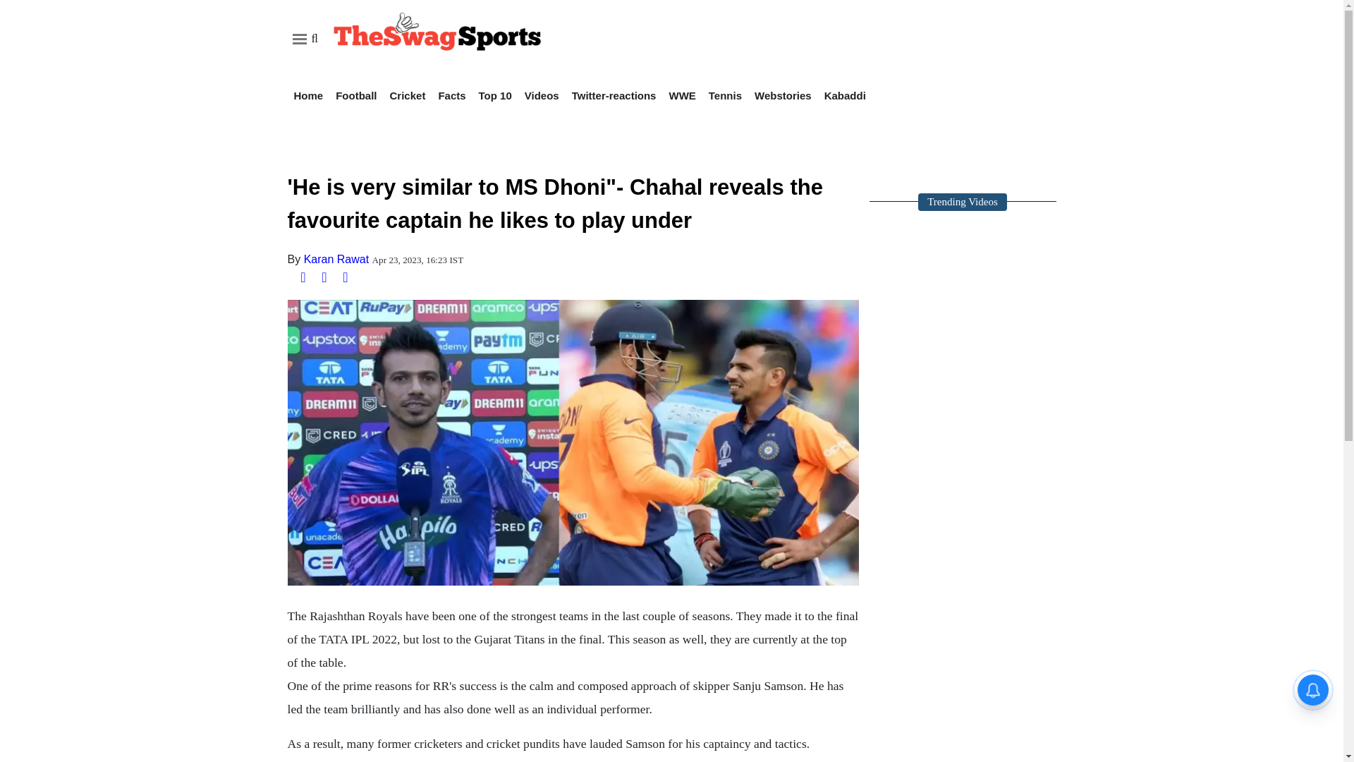 The width and height of the screenshot is (1354, 762). Describe the element at coordinates (725, 95) in the screenshot. I see `Tennis` at that location.